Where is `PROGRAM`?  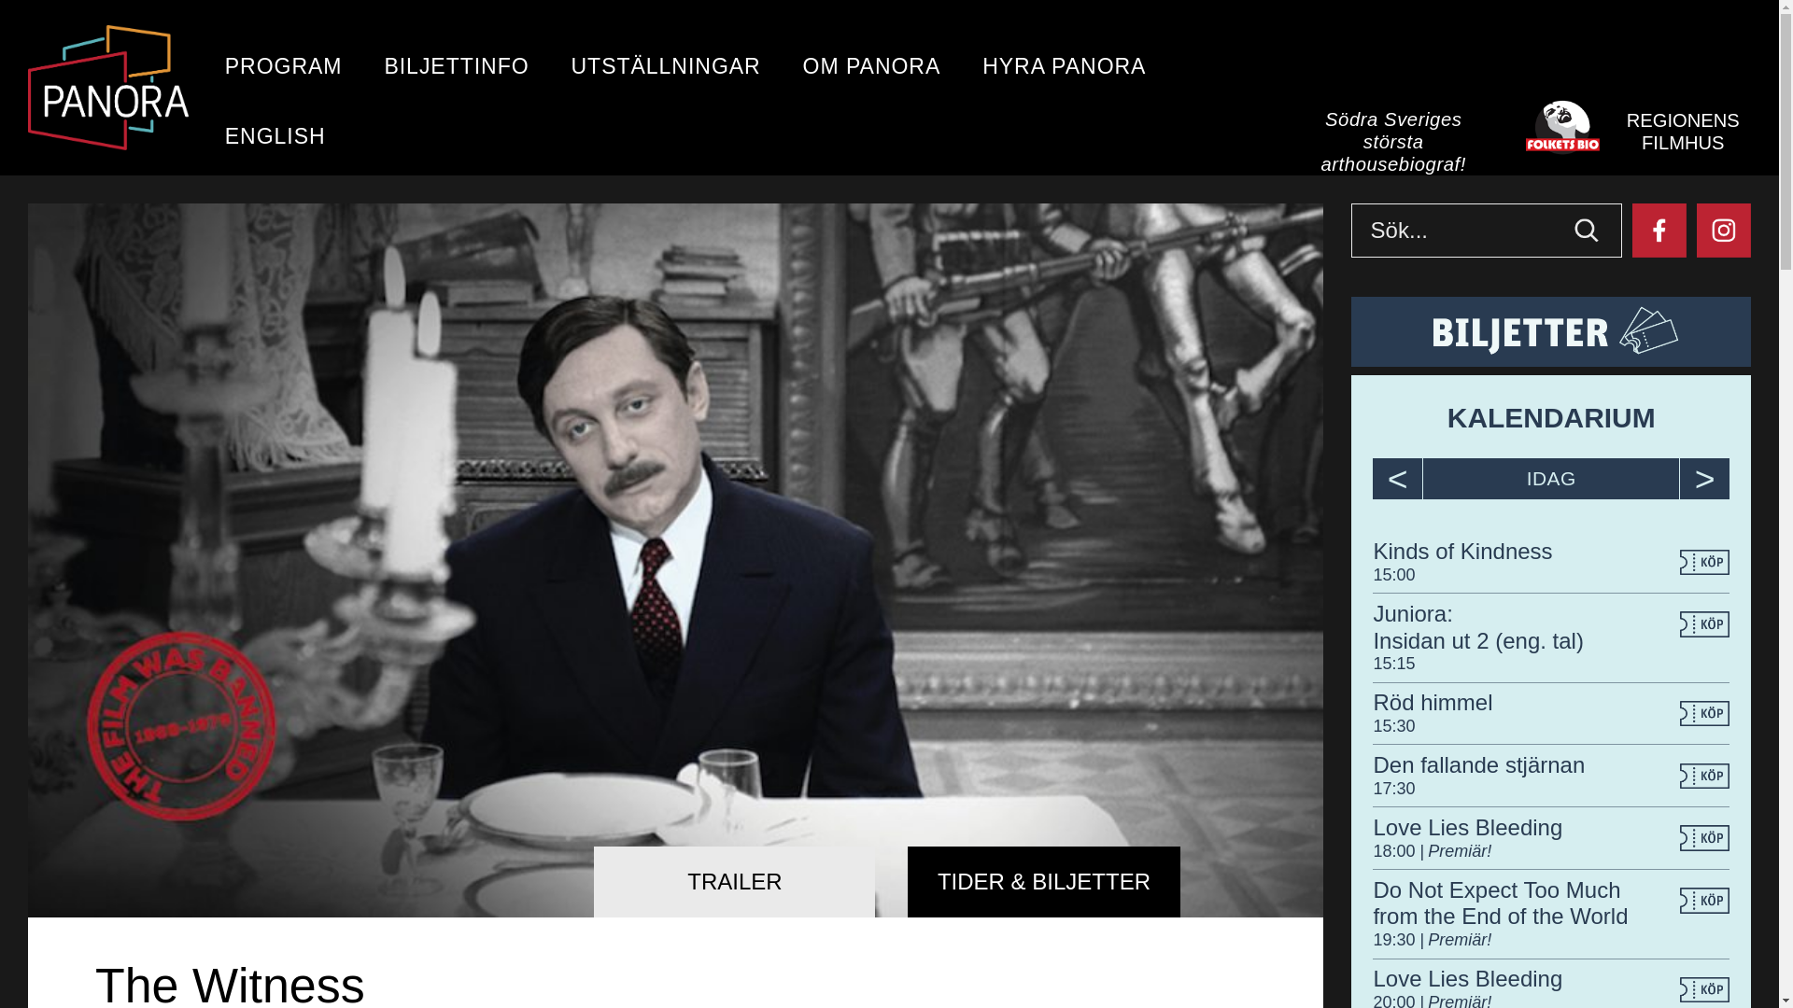
PROGRAM is located at coordinates (284, 70).